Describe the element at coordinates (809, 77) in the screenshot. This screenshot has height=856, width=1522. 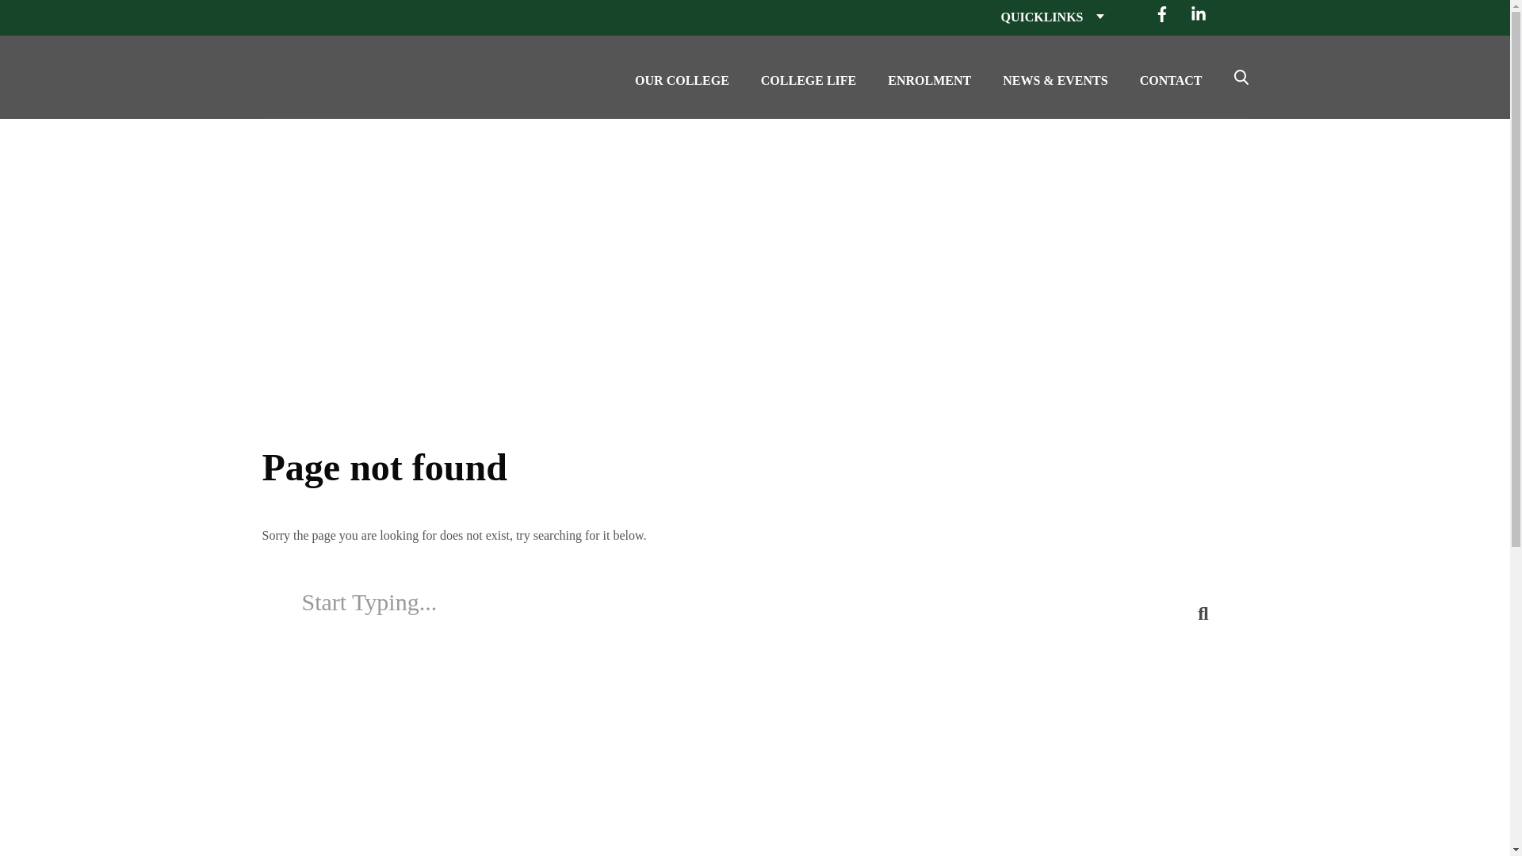
I see `COLLEGE LIFE` at that location.